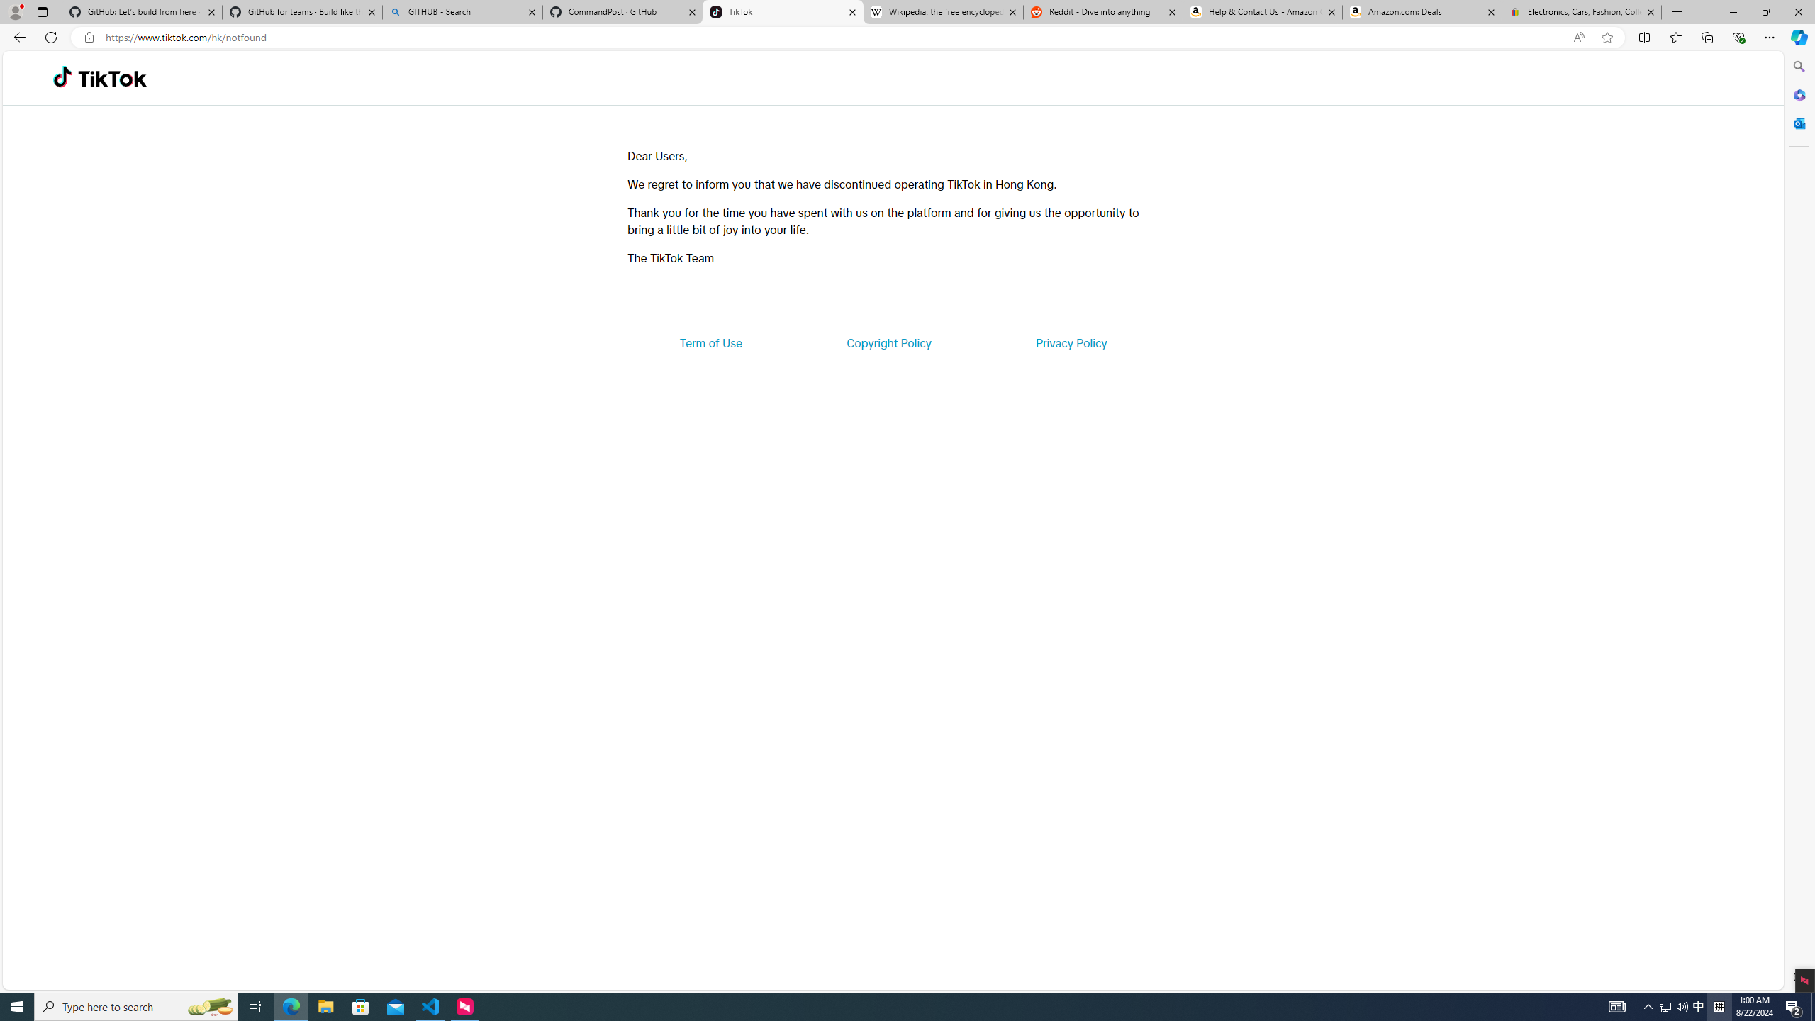 This screenshot has width=1815, height=1021. I want to click on Term of Use, so click(710, 343).